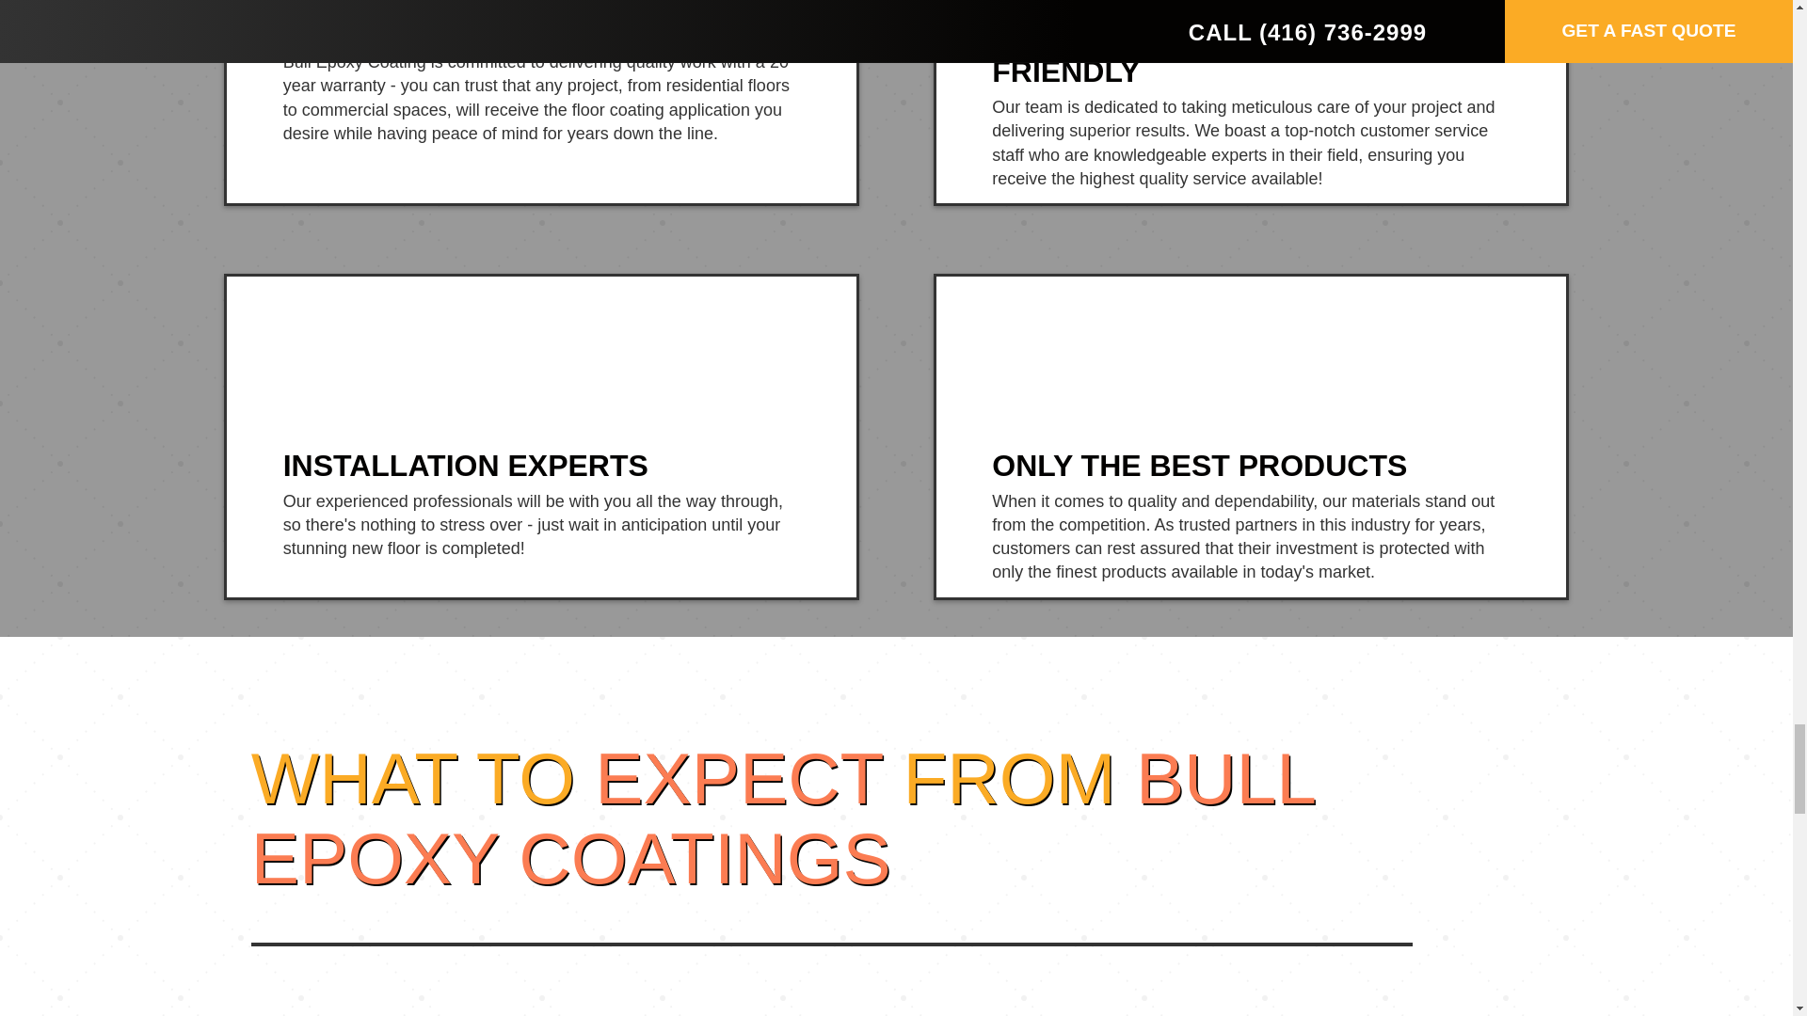  I want to click on 1, so click(378, 1010).